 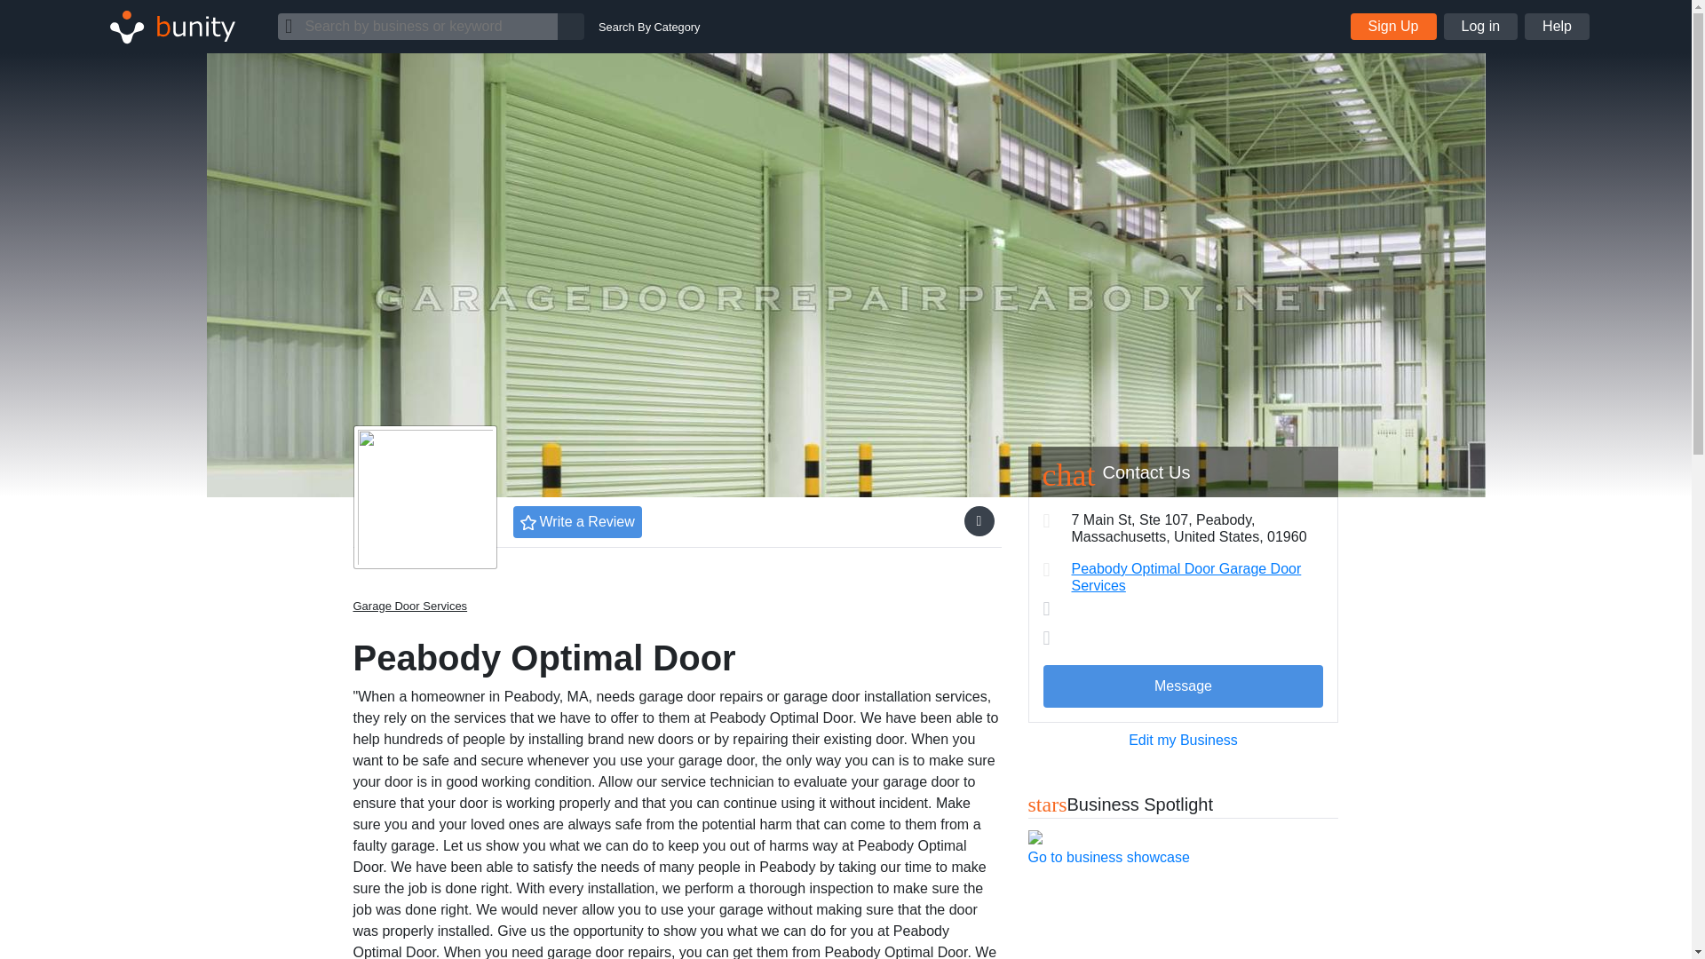 I want to click on Message, so click(x=1182, y=686).